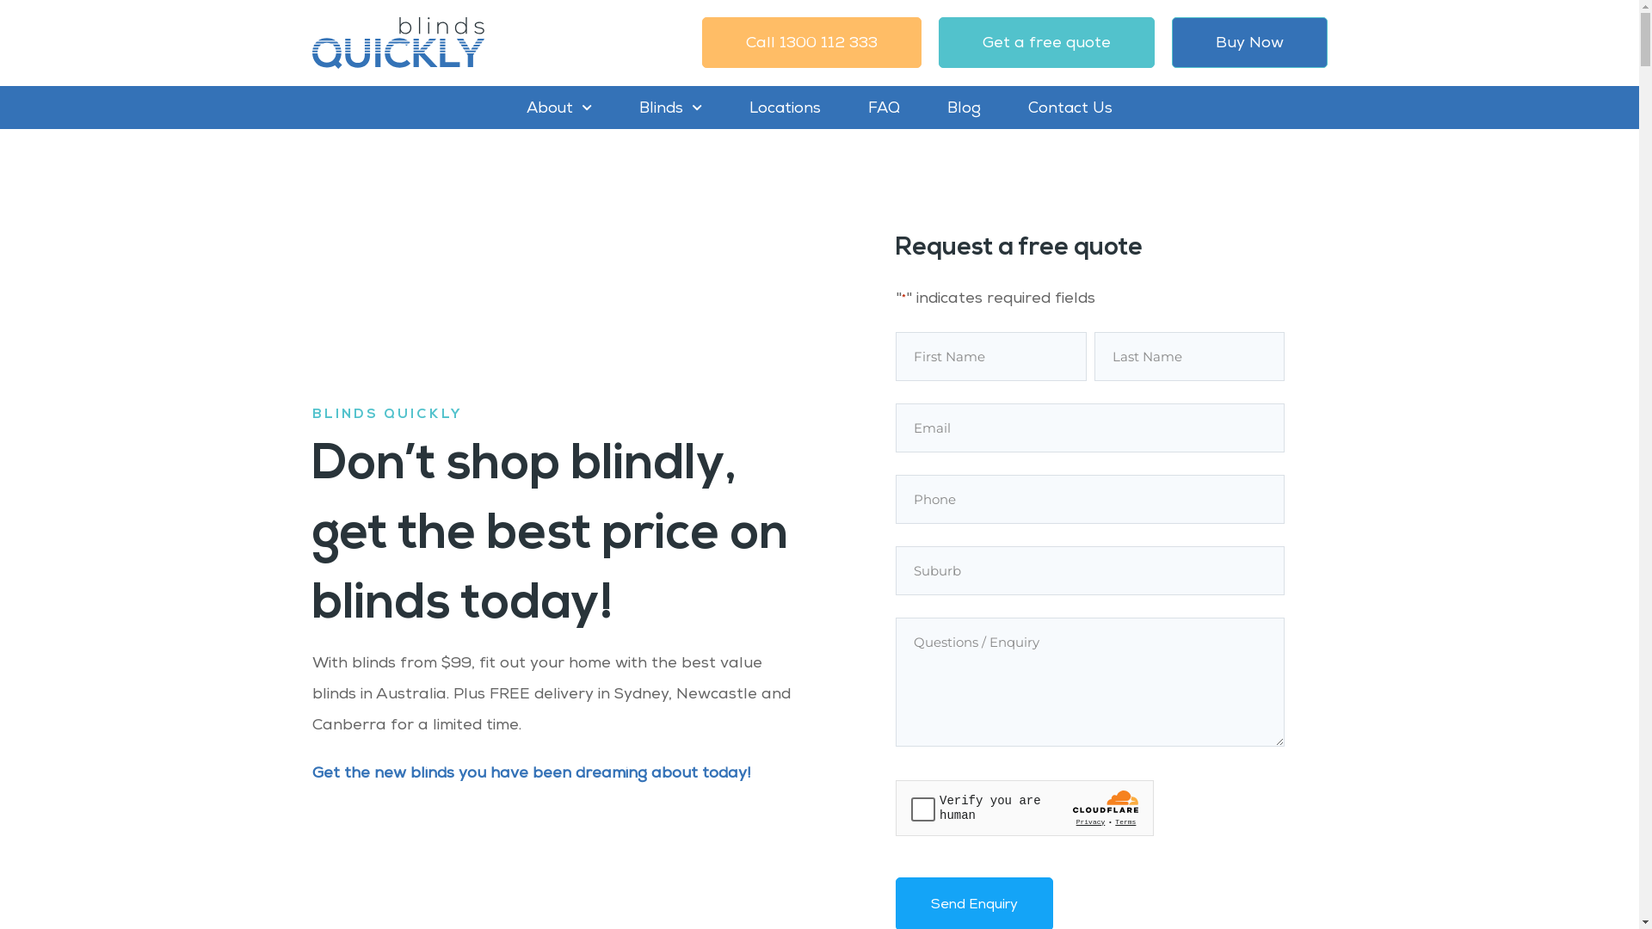 This screenshot has width=1652, height=929. I want to click on FAQ, so click(885, 108).